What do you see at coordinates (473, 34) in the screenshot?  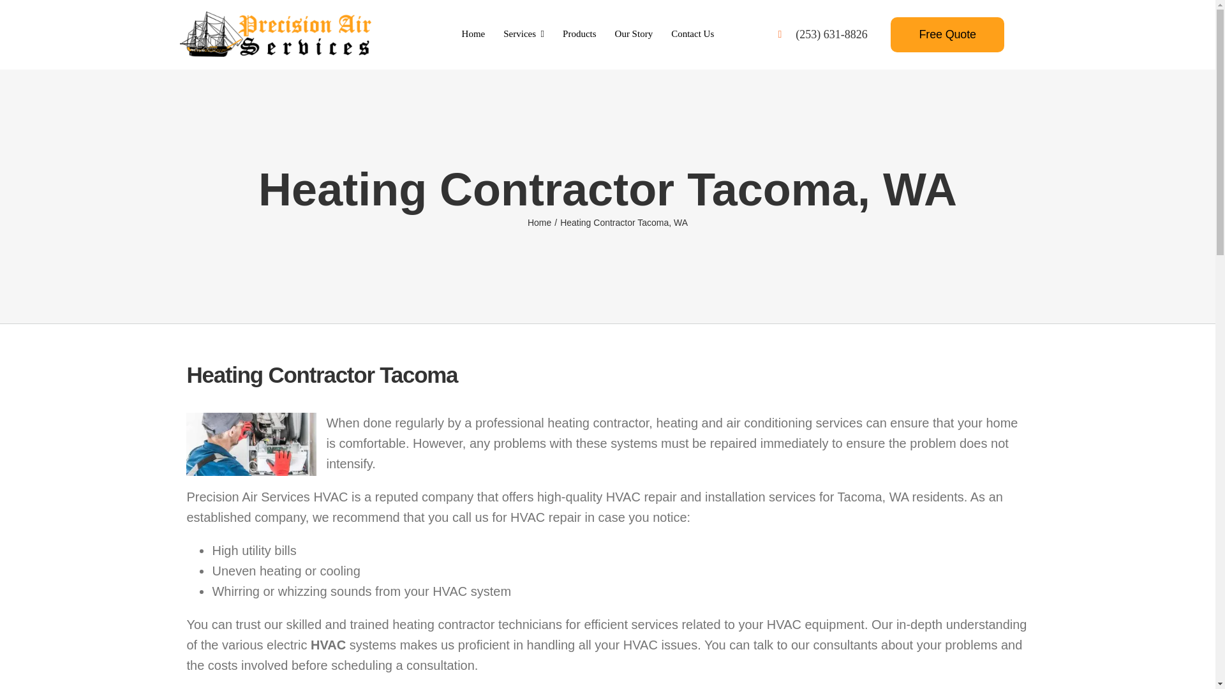 I see `Home` at bounding box center [473, 34].